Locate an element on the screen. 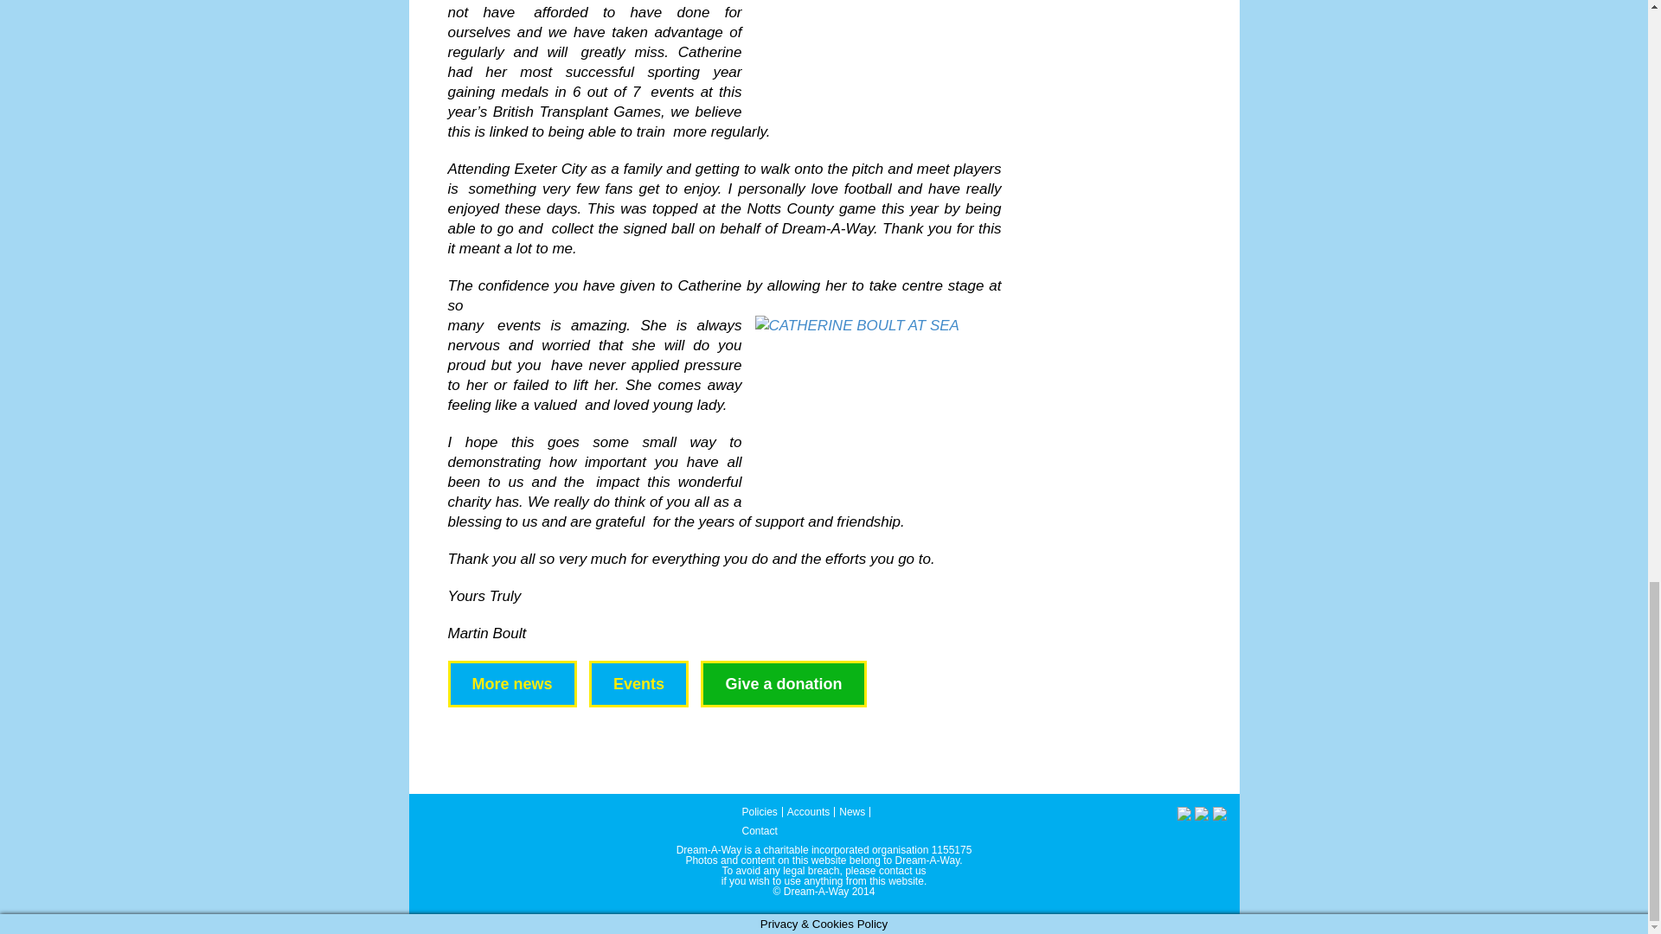  More news is located at coordinates (512, 683).